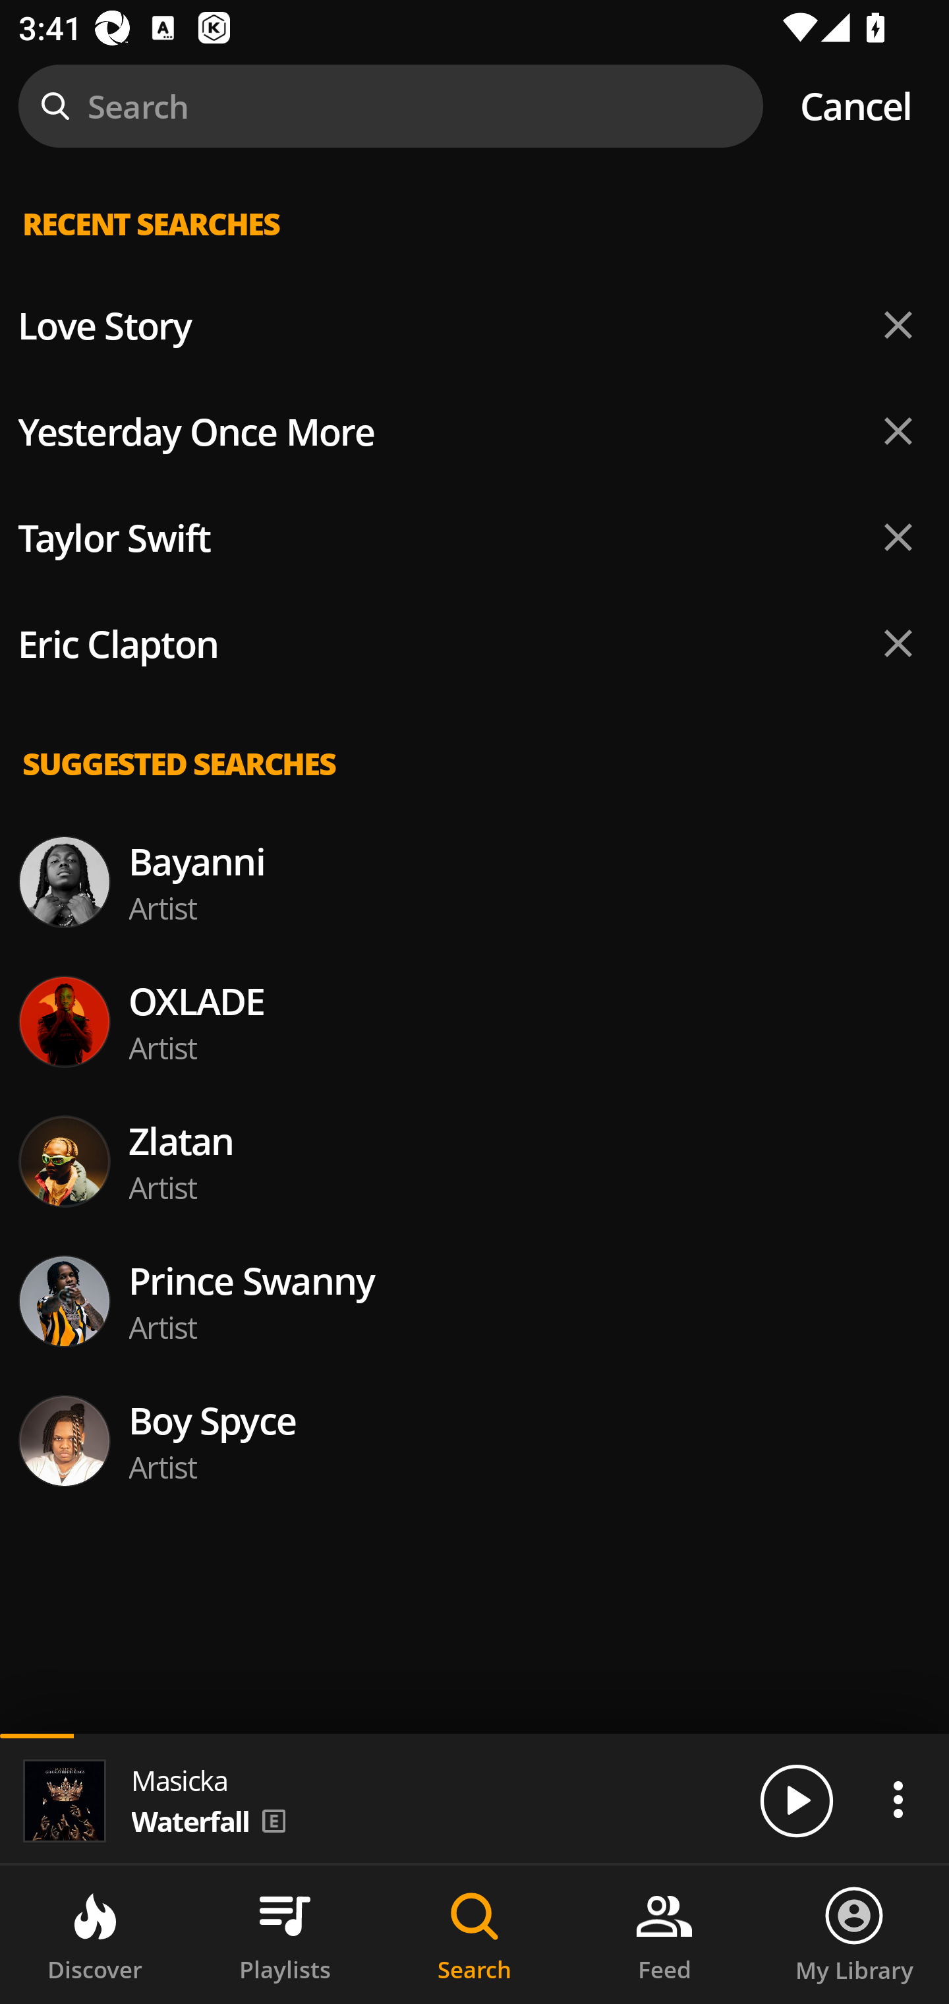 The image size is (949, 2004). I want to click on My Library, so click(854, 1935).